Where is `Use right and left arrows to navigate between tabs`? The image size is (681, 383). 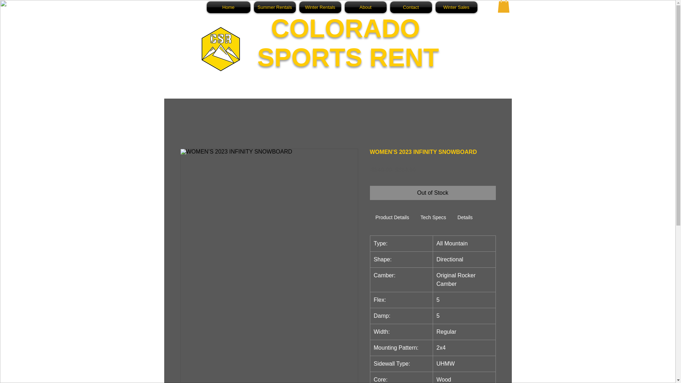
Use right and left arrows to navigate between tabs is located at coordinates (465, 218).